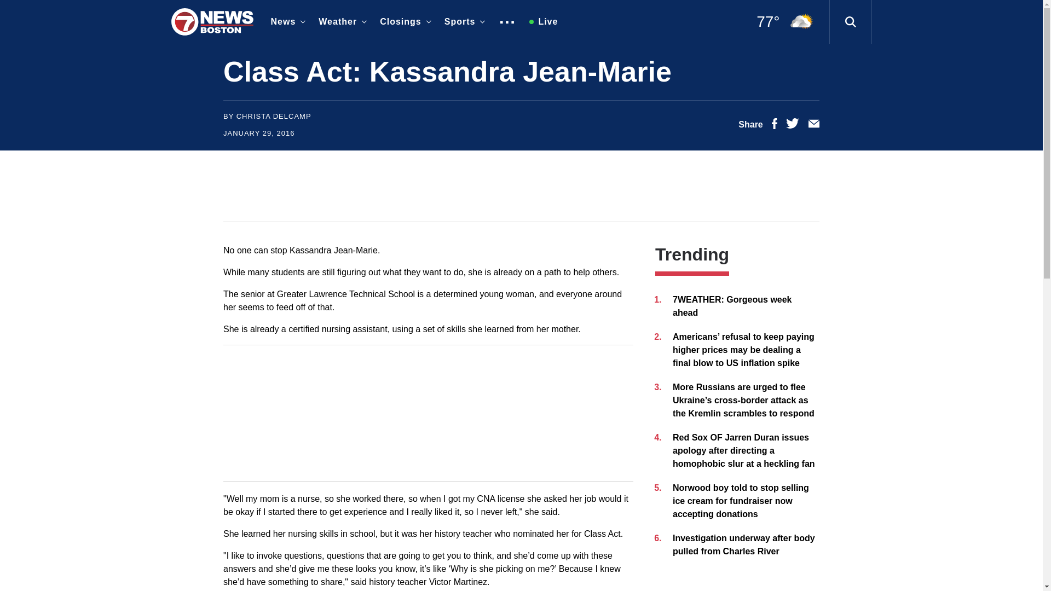 The height and width of the screenshot is (591, 1051). What do you see at coordinates (793, 126) in the screenshot?
I see `Twitter` at bounding box center [793, 126].